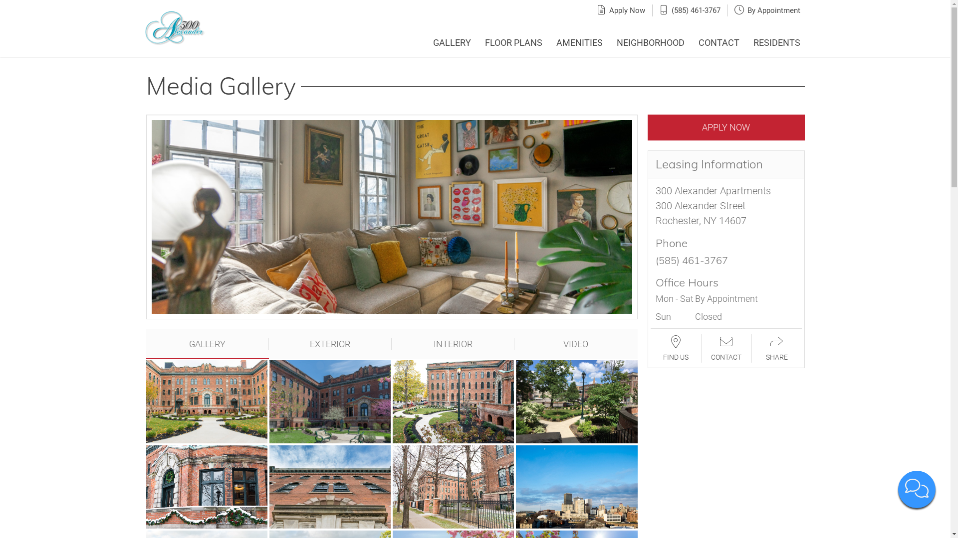 This screenshot has width=958, height=538. I want to click on View full image in modal, so click(453, 402).